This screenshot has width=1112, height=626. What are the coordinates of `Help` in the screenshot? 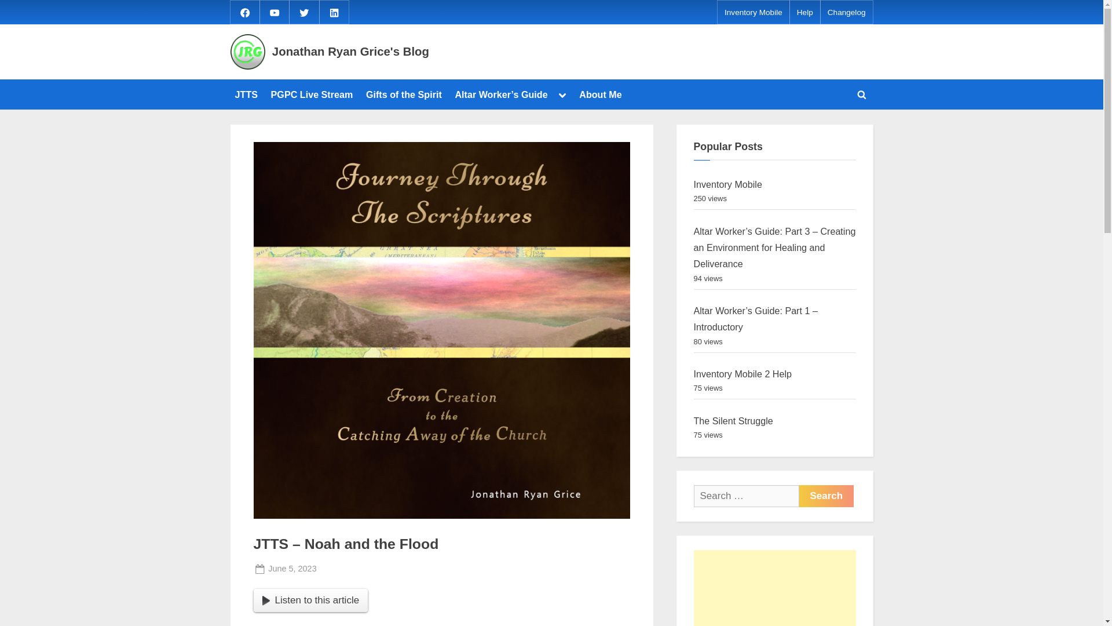 It's located at (351, 568).